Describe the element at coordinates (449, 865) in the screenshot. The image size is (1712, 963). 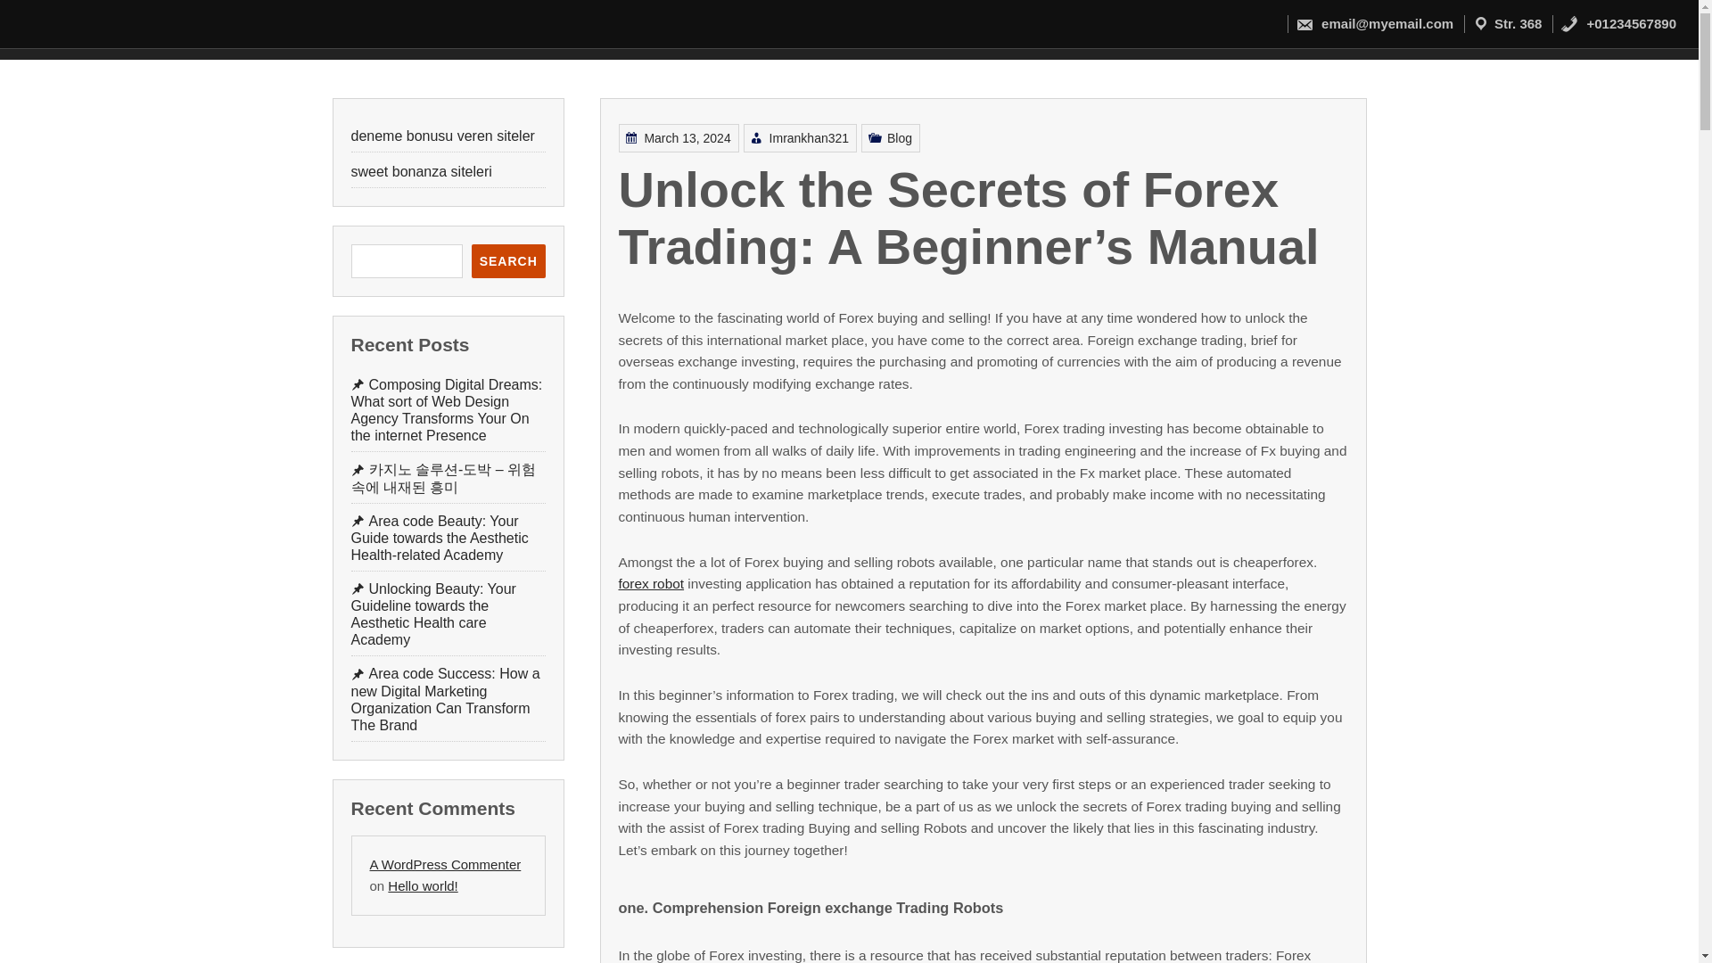
I see `A WordPress Commenter` at that location.